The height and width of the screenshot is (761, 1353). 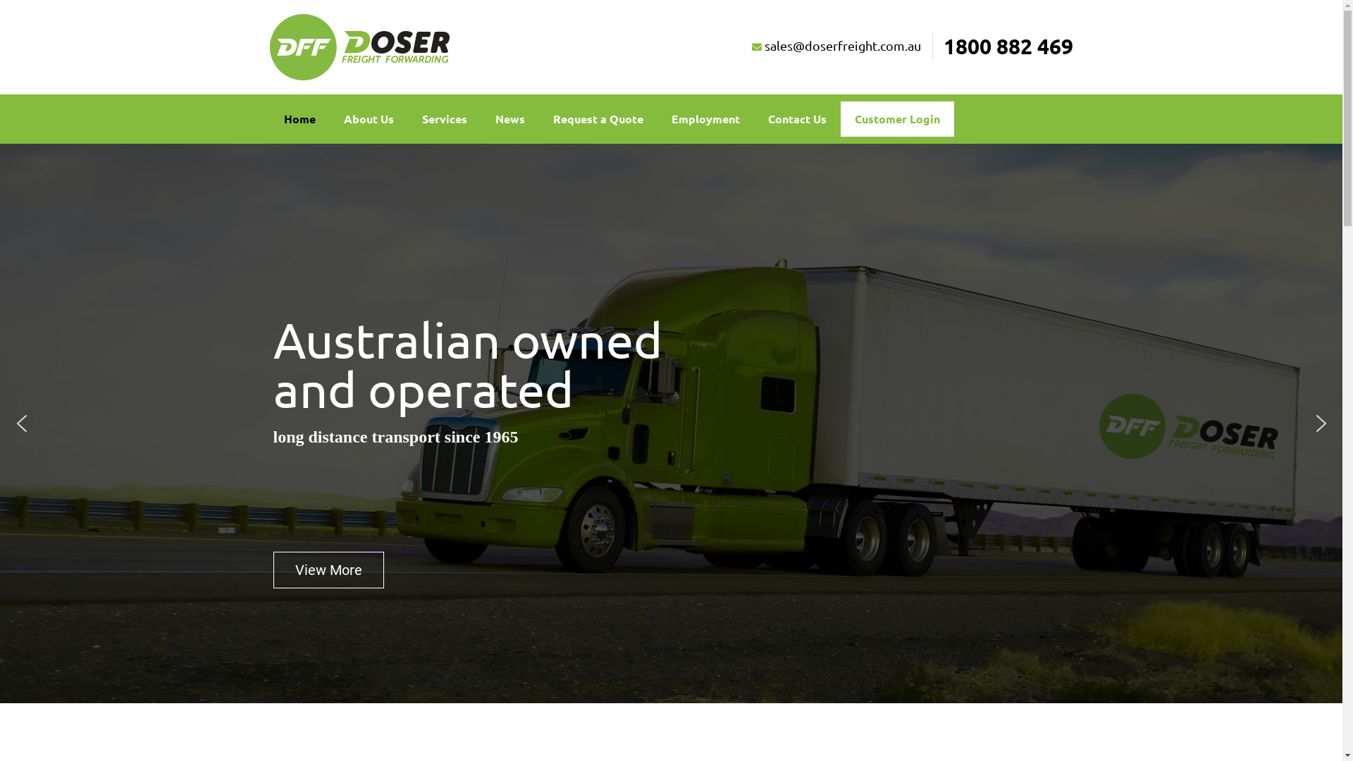 I want to click on View More, so click(x=328, y=570).